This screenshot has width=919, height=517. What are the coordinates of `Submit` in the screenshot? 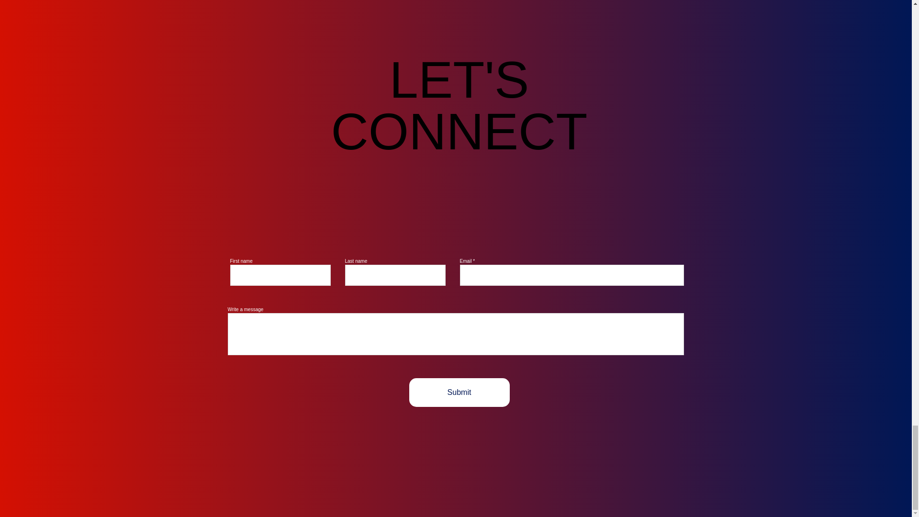 It's located at (459, 392).